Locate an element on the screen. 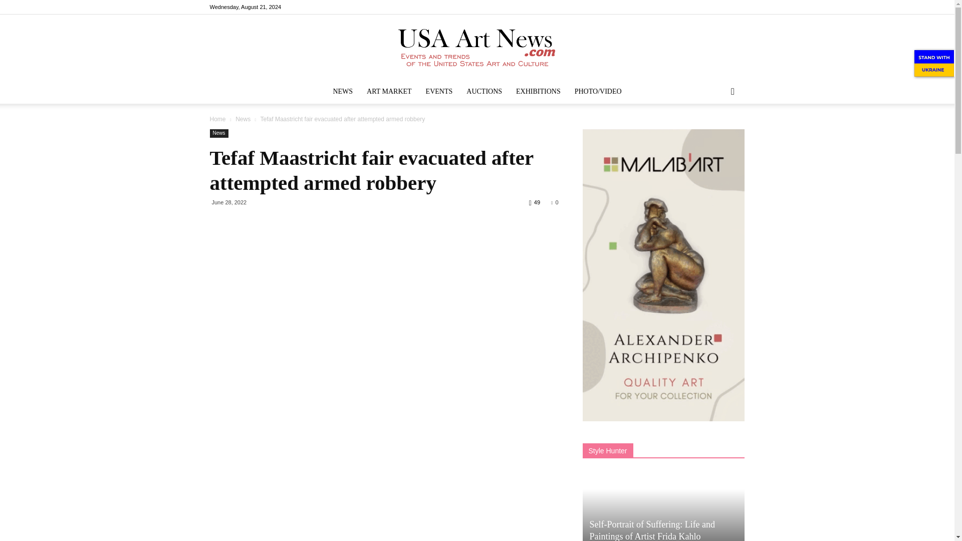 This screenshot has width=962, height=541. NEWS is located at coordinates (343, 91).